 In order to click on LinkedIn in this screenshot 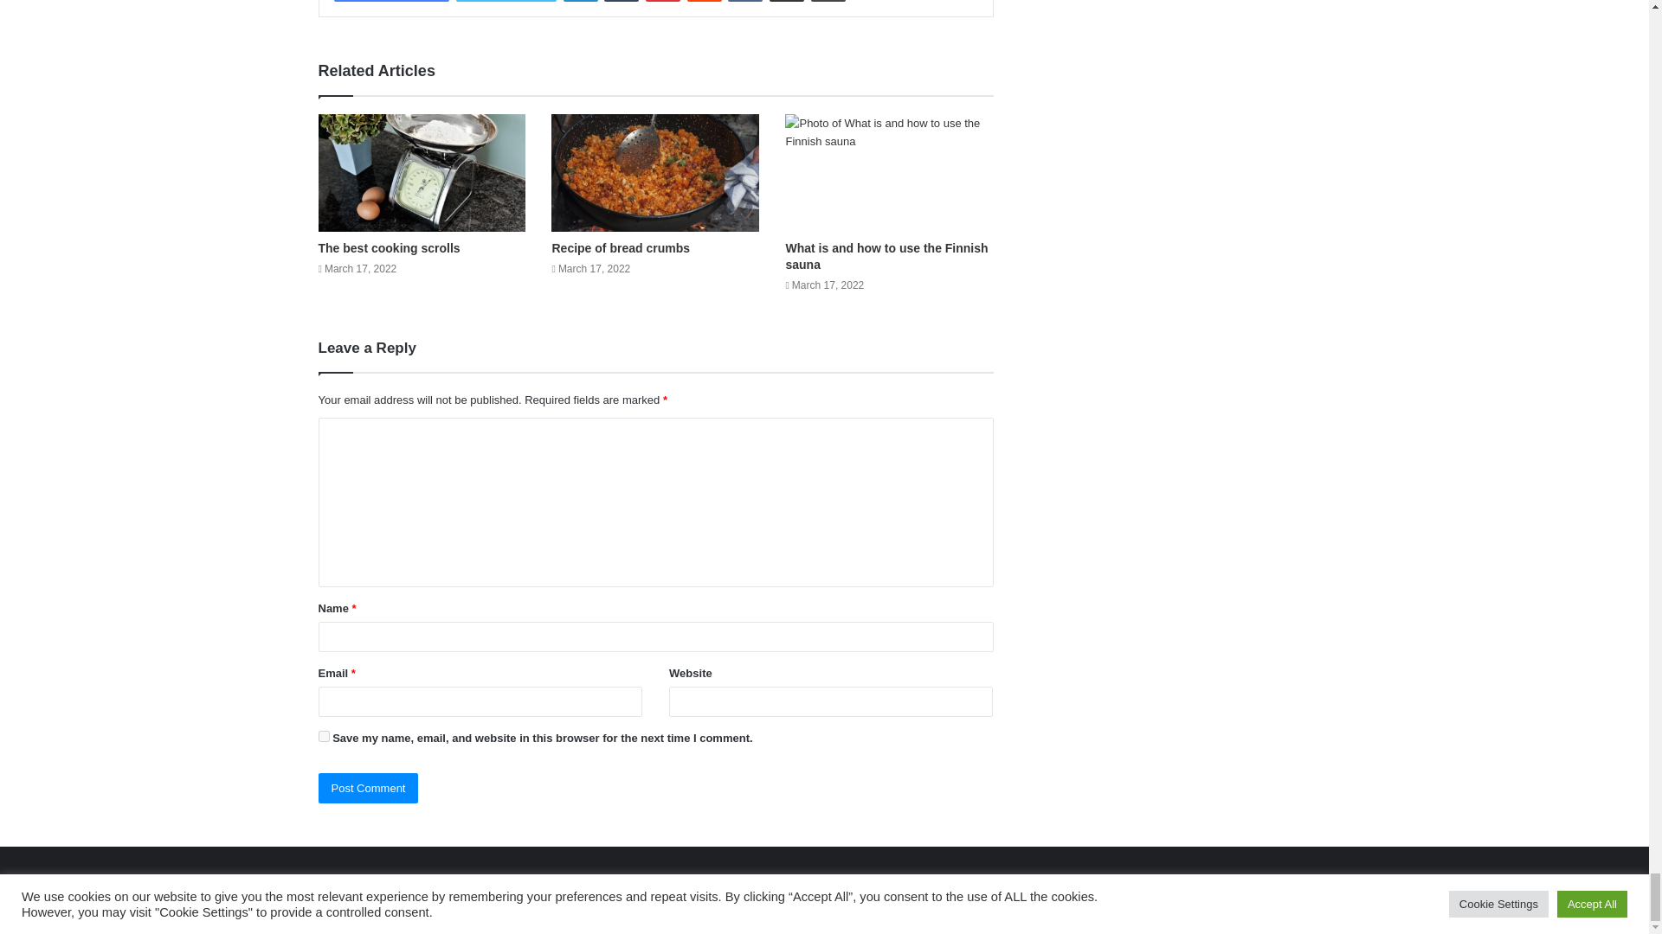, I will do `click(580, 1)`.